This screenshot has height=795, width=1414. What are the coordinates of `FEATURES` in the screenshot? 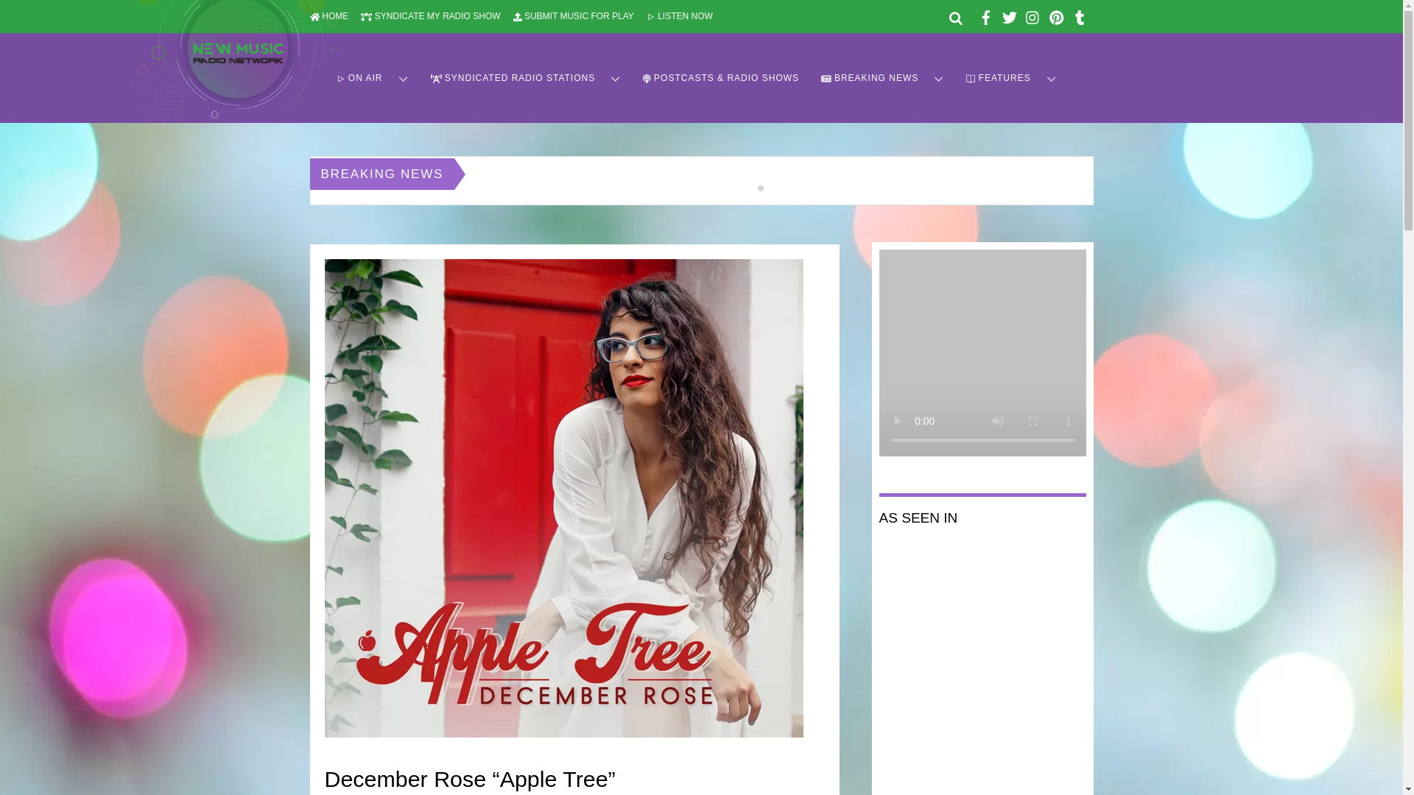 It's located at (1011, 78).